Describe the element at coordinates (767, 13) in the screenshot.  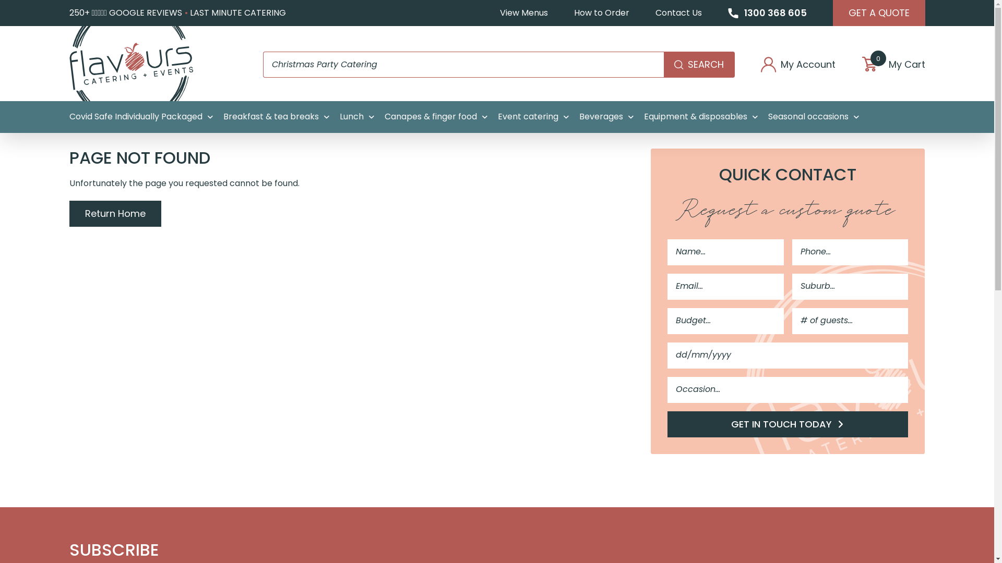
I see `1300 368 605` at that location.